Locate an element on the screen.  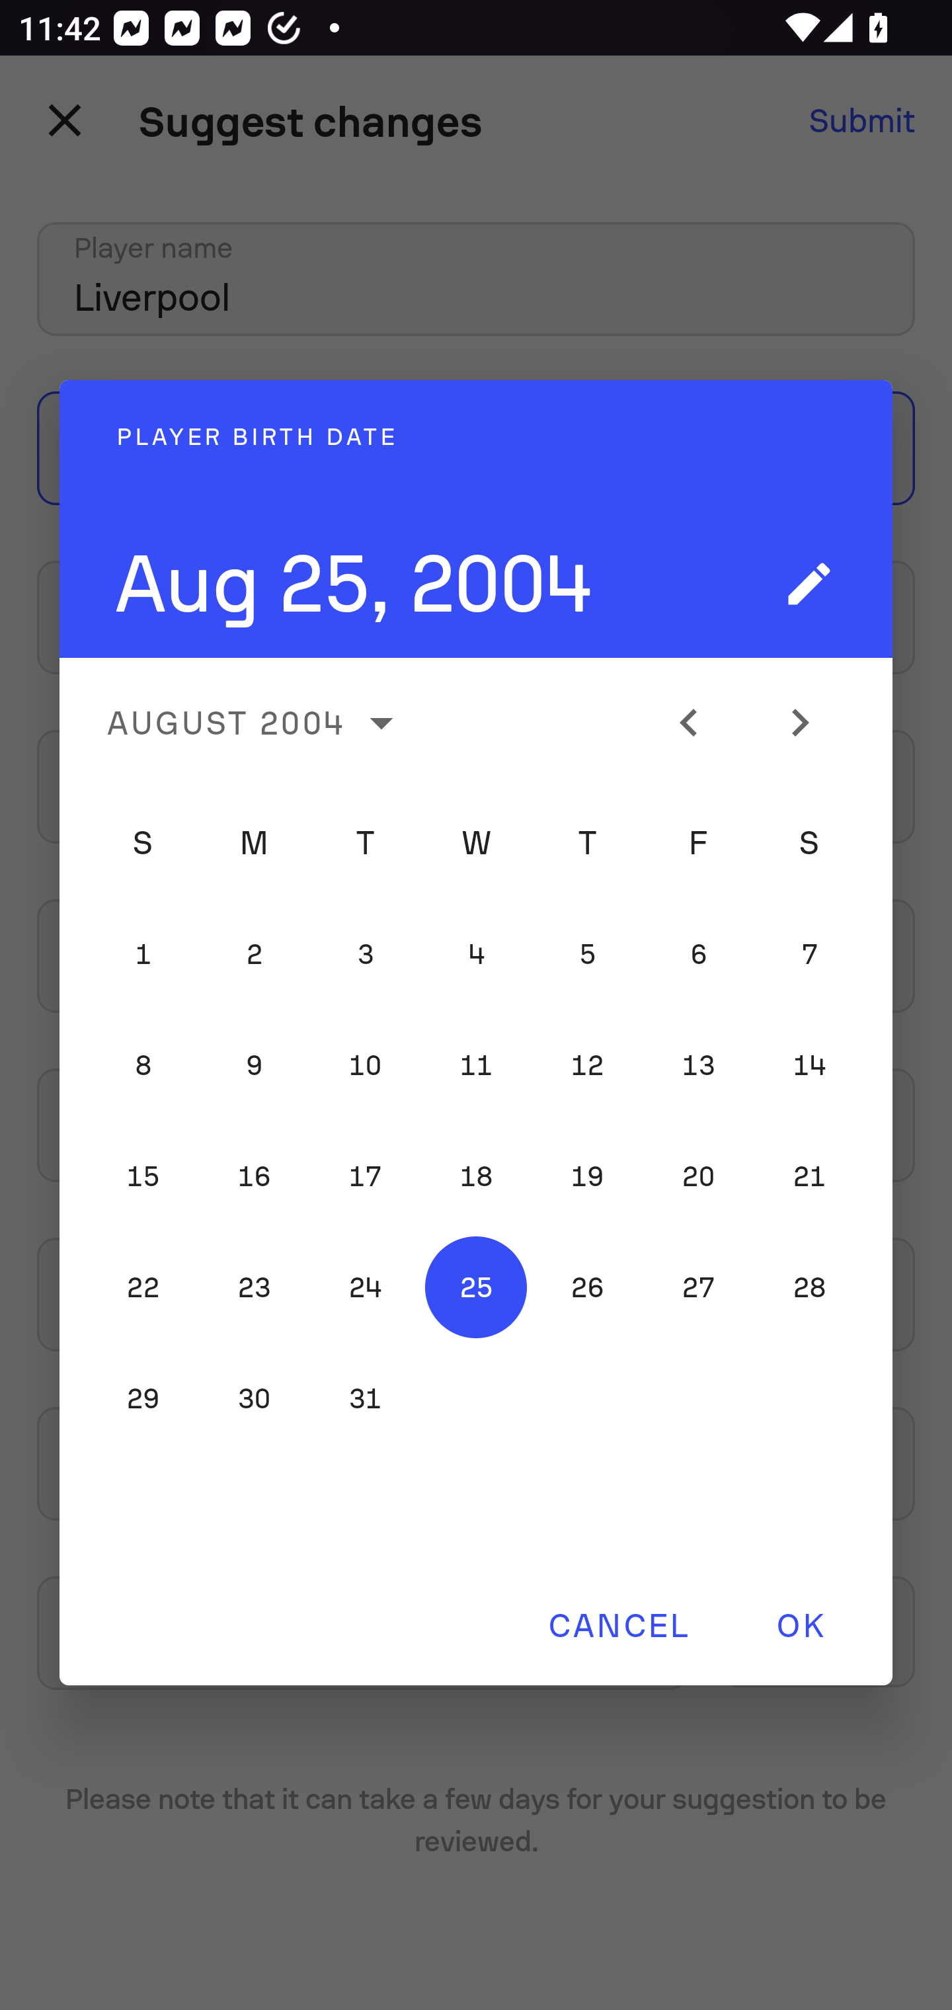
16 Monday, August 16, 2004 is located at coordinates (254, 1177).